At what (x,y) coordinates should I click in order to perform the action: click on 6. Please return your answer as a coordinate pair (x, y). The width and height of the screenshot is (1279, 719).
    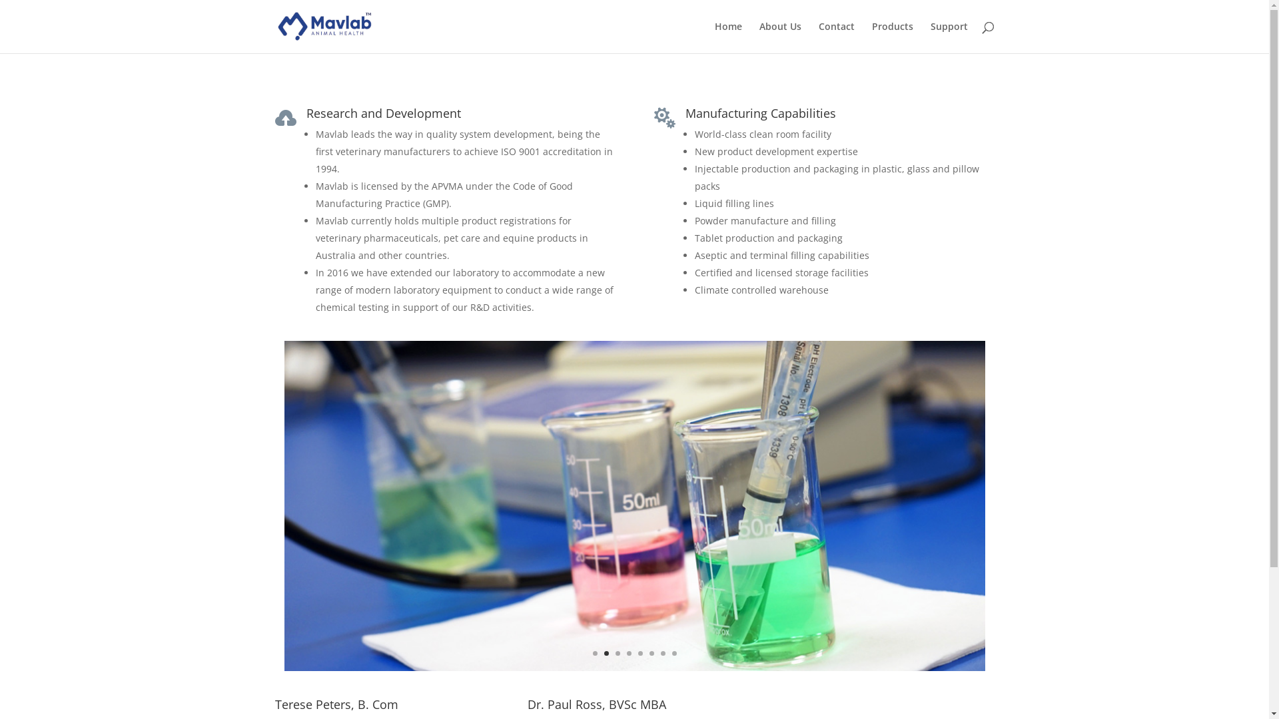
    Looking at the image, I should click on (651, 654).